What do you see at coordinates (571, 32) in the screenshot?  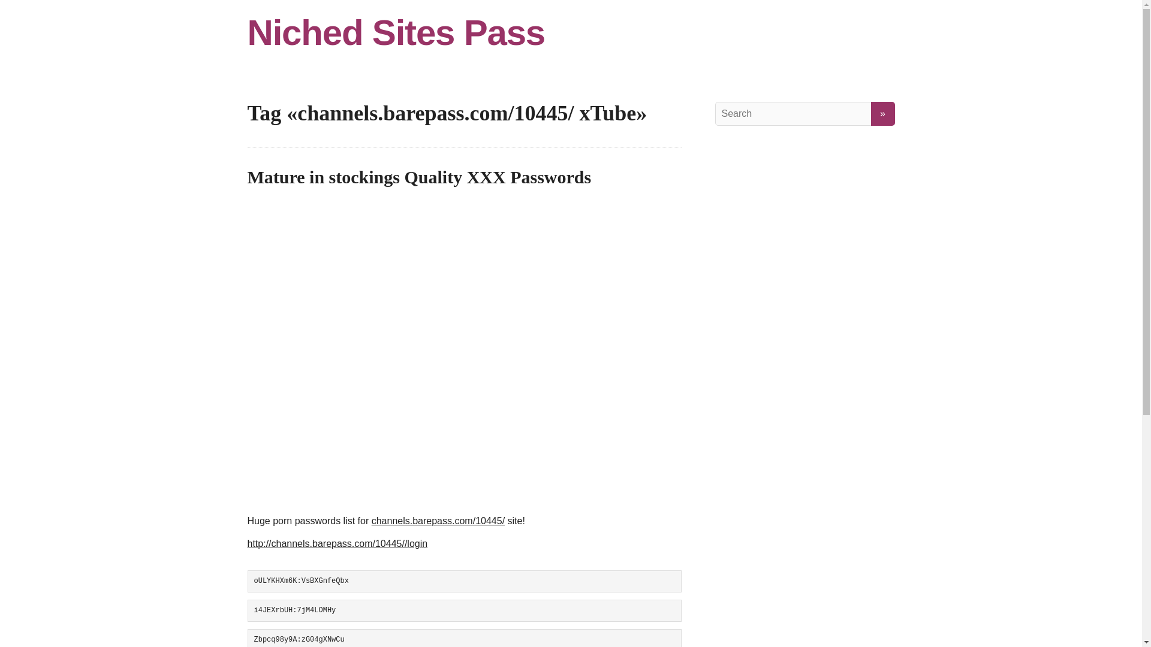 I see `Niched Sites Pass` at bounding box center [571, 32].